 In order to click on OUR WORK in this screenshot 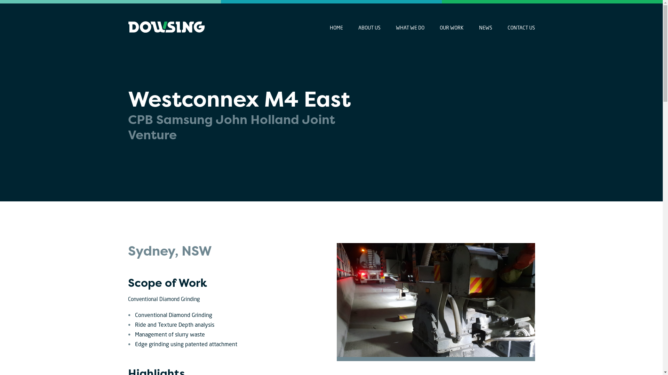, I will do `click(452, 28)`.